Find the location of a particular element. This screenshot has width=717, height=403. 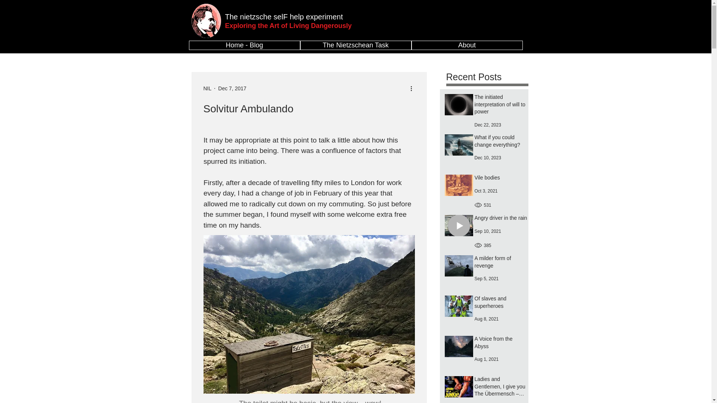

A milder form of revenge is located at coordinates (500, 263).